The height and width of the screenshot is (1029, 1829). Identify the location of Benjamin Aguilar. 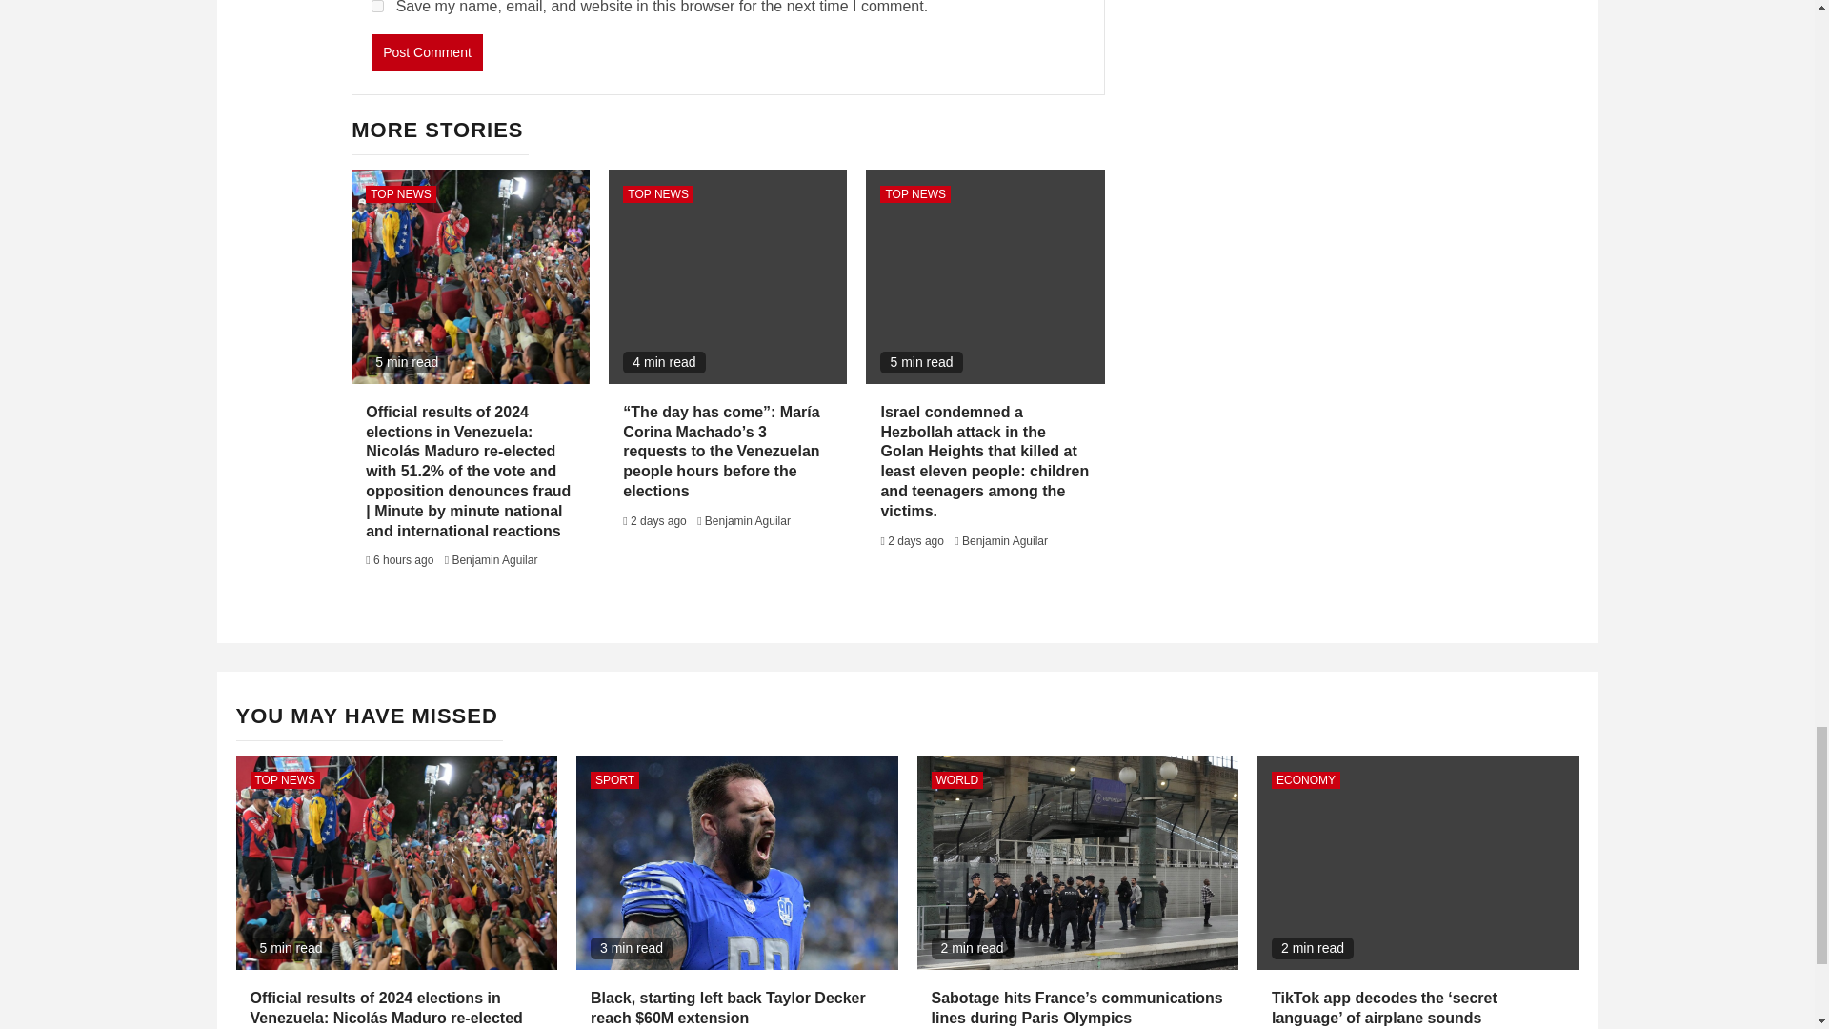
(1004, 540).